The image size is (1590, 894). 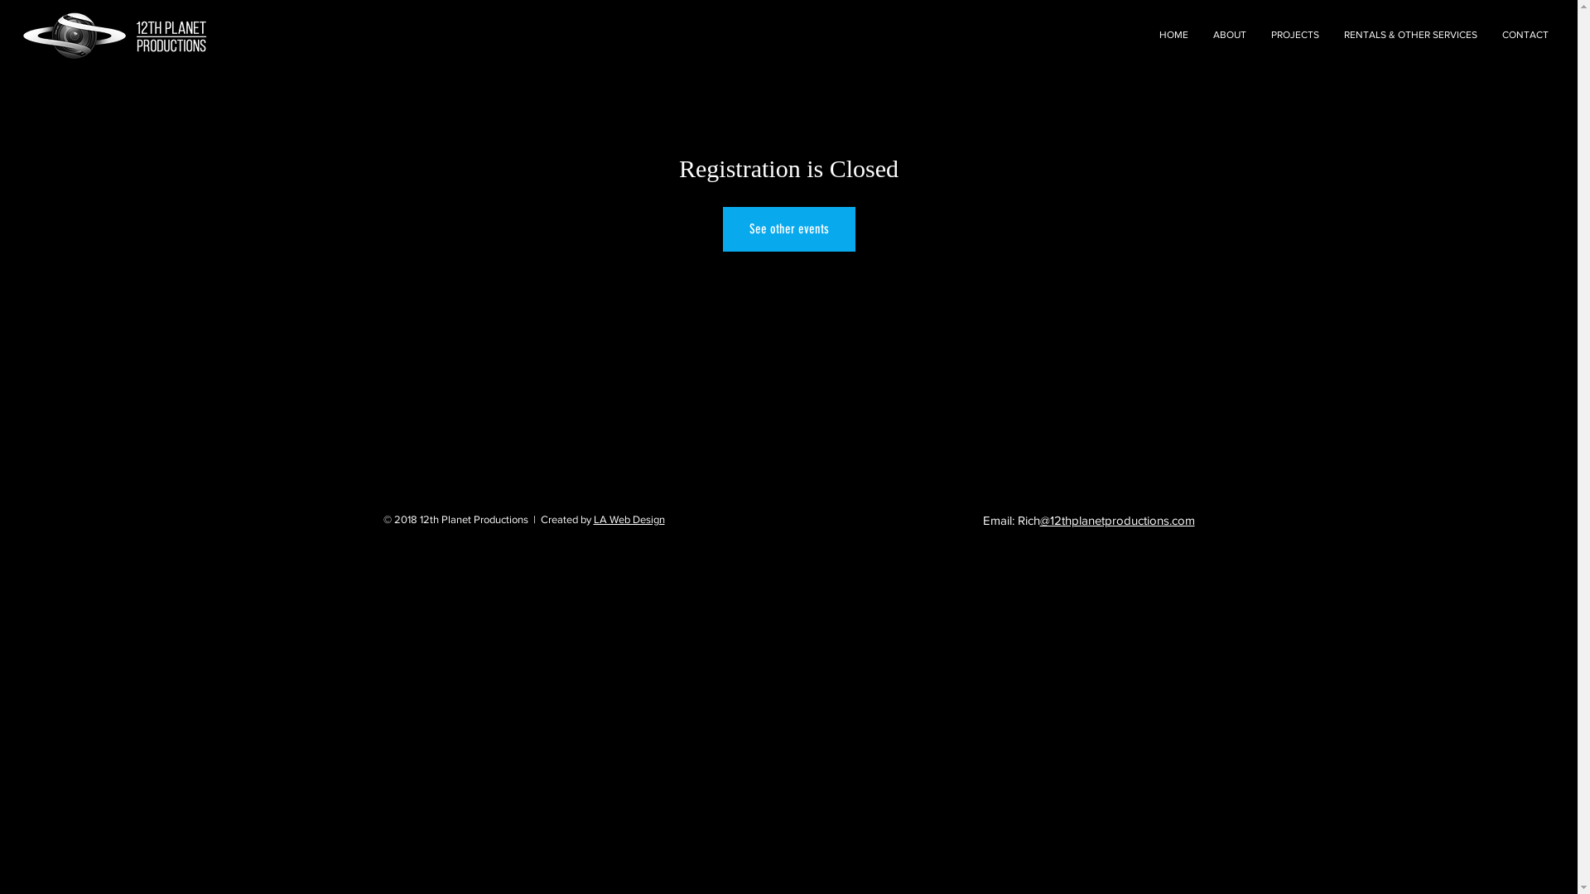 What do you see at coordinates (1230, 35) in the screenshot?
I see `ABOUT` at bounding box center [1230, 35].